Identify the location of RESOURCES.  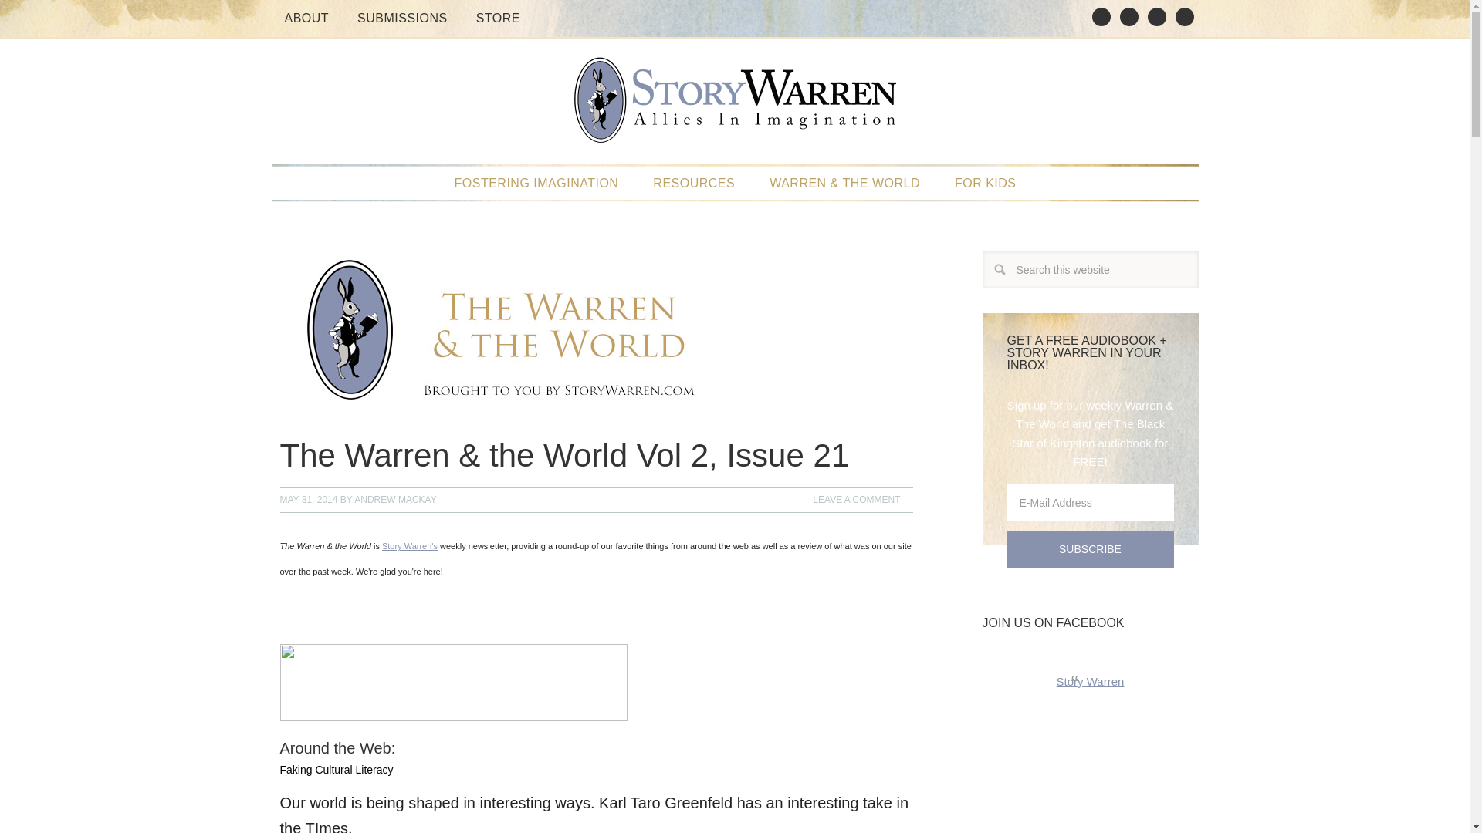
(693, 183).